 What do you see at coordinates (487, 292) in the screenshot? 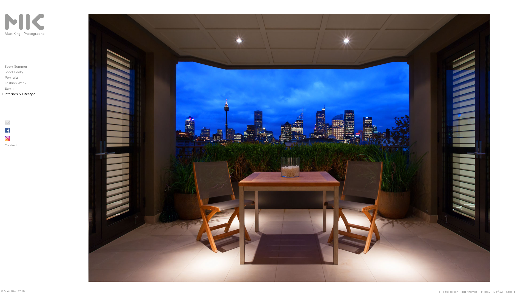
I see `prev` at bounding box center [487, 292].